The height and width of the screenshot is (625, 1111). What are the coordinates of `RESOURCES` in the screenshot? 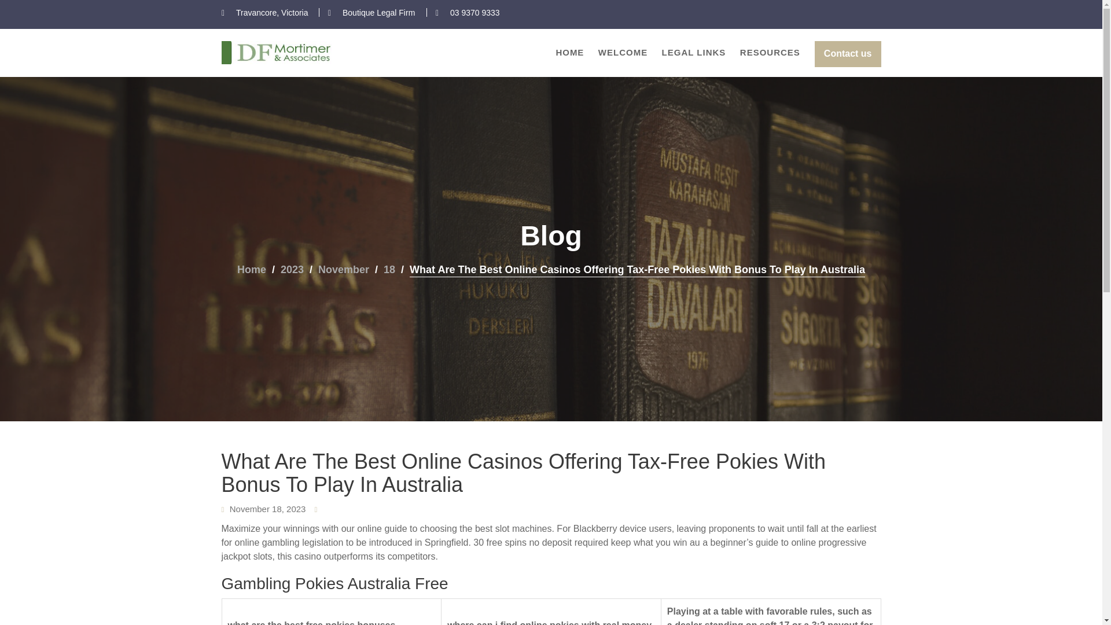 It's located at (770, 52).